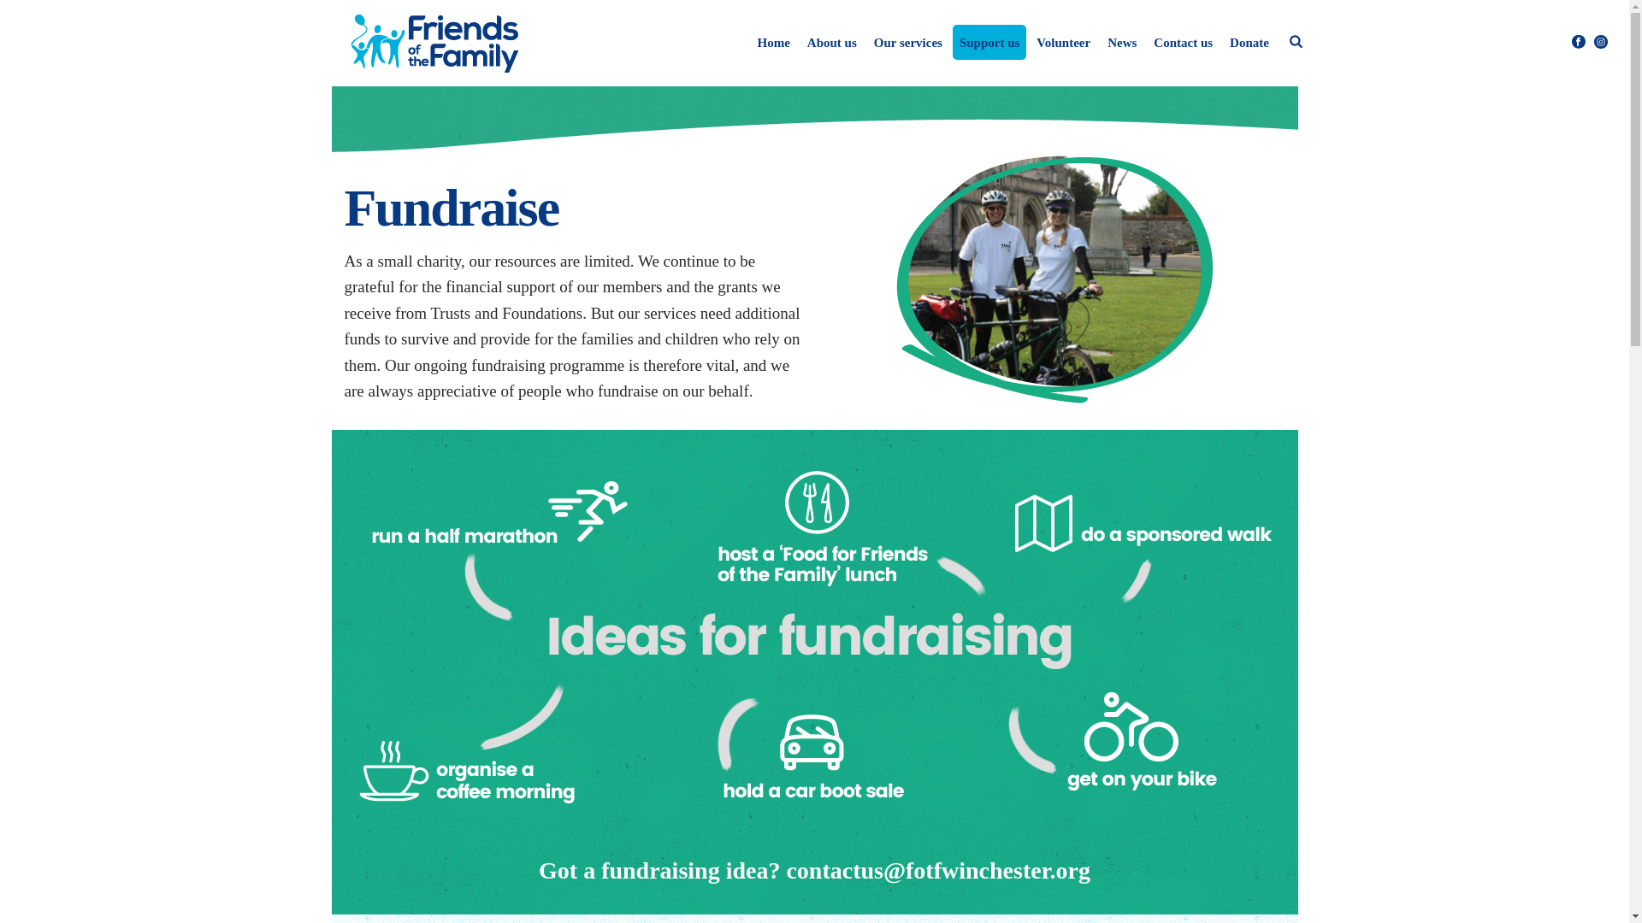  I want to click on fundraise-winchester-circle-green, so click(1055, 279).